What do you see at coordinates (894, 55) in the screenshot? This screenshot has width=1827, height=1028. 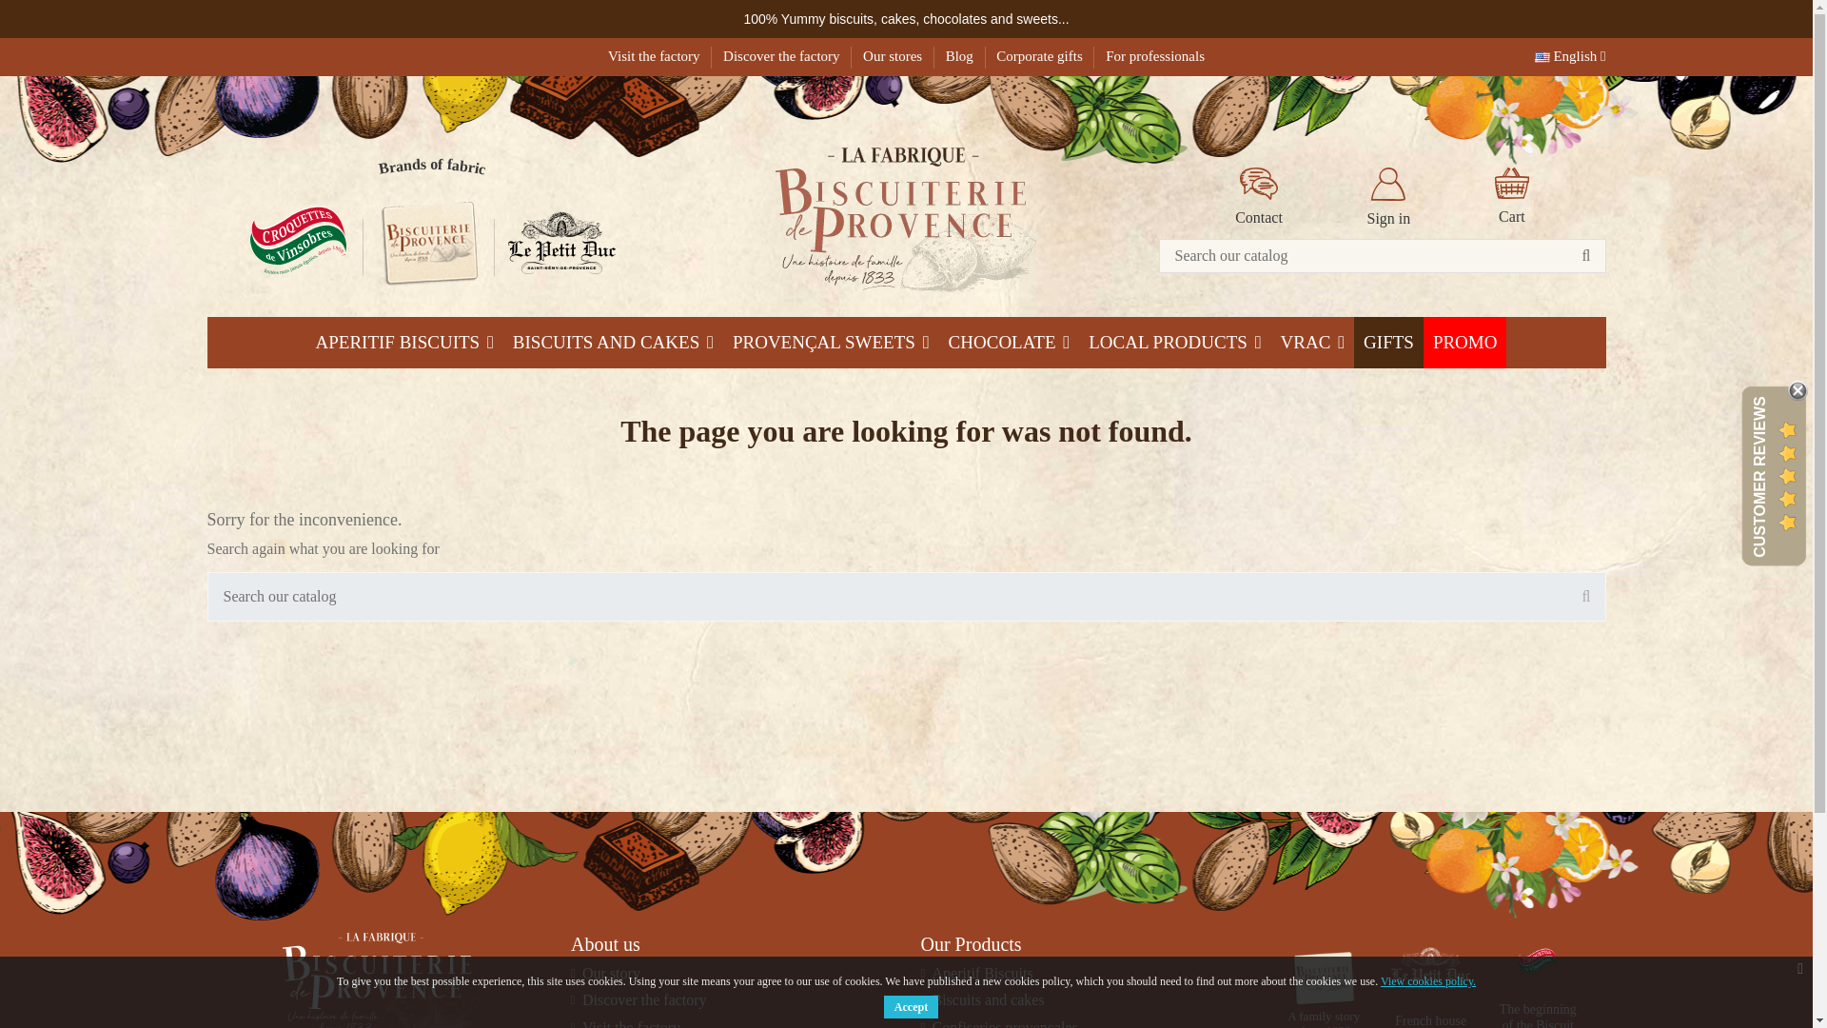 I see `Our stores` at bounding box center [894, 55].